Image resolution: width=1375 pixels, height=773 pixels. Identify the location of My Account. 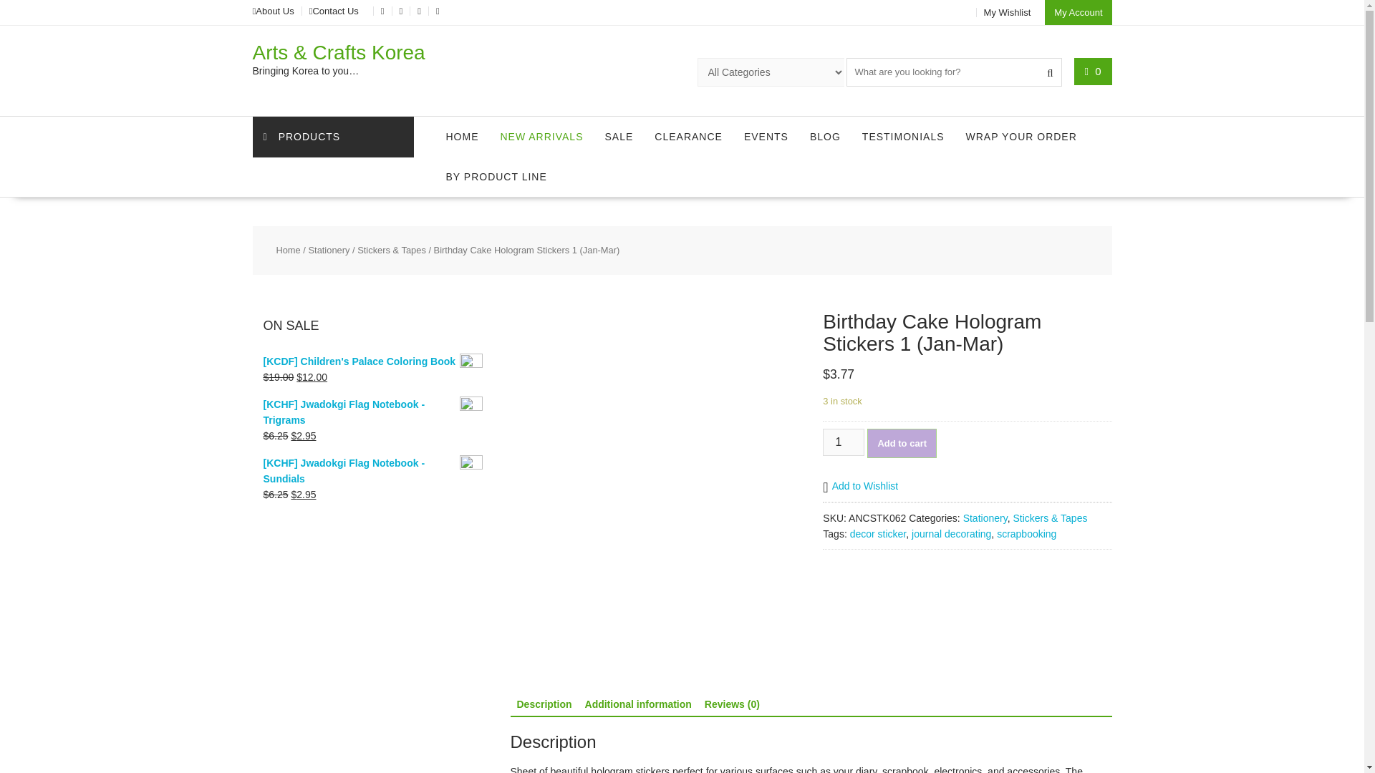
(1078, 12).